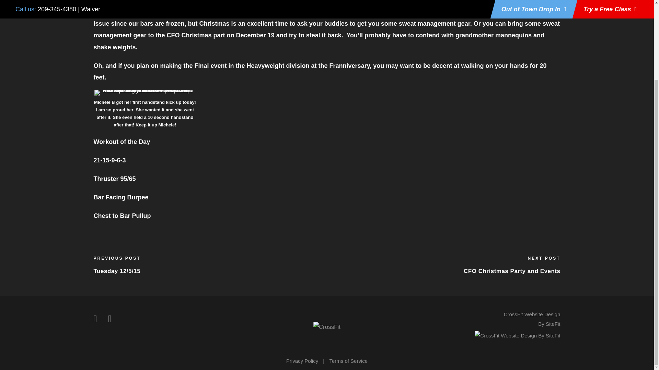  Describe the element at coordinates (417, 12) in the screenshot. I see `Sweat Management` at that location.